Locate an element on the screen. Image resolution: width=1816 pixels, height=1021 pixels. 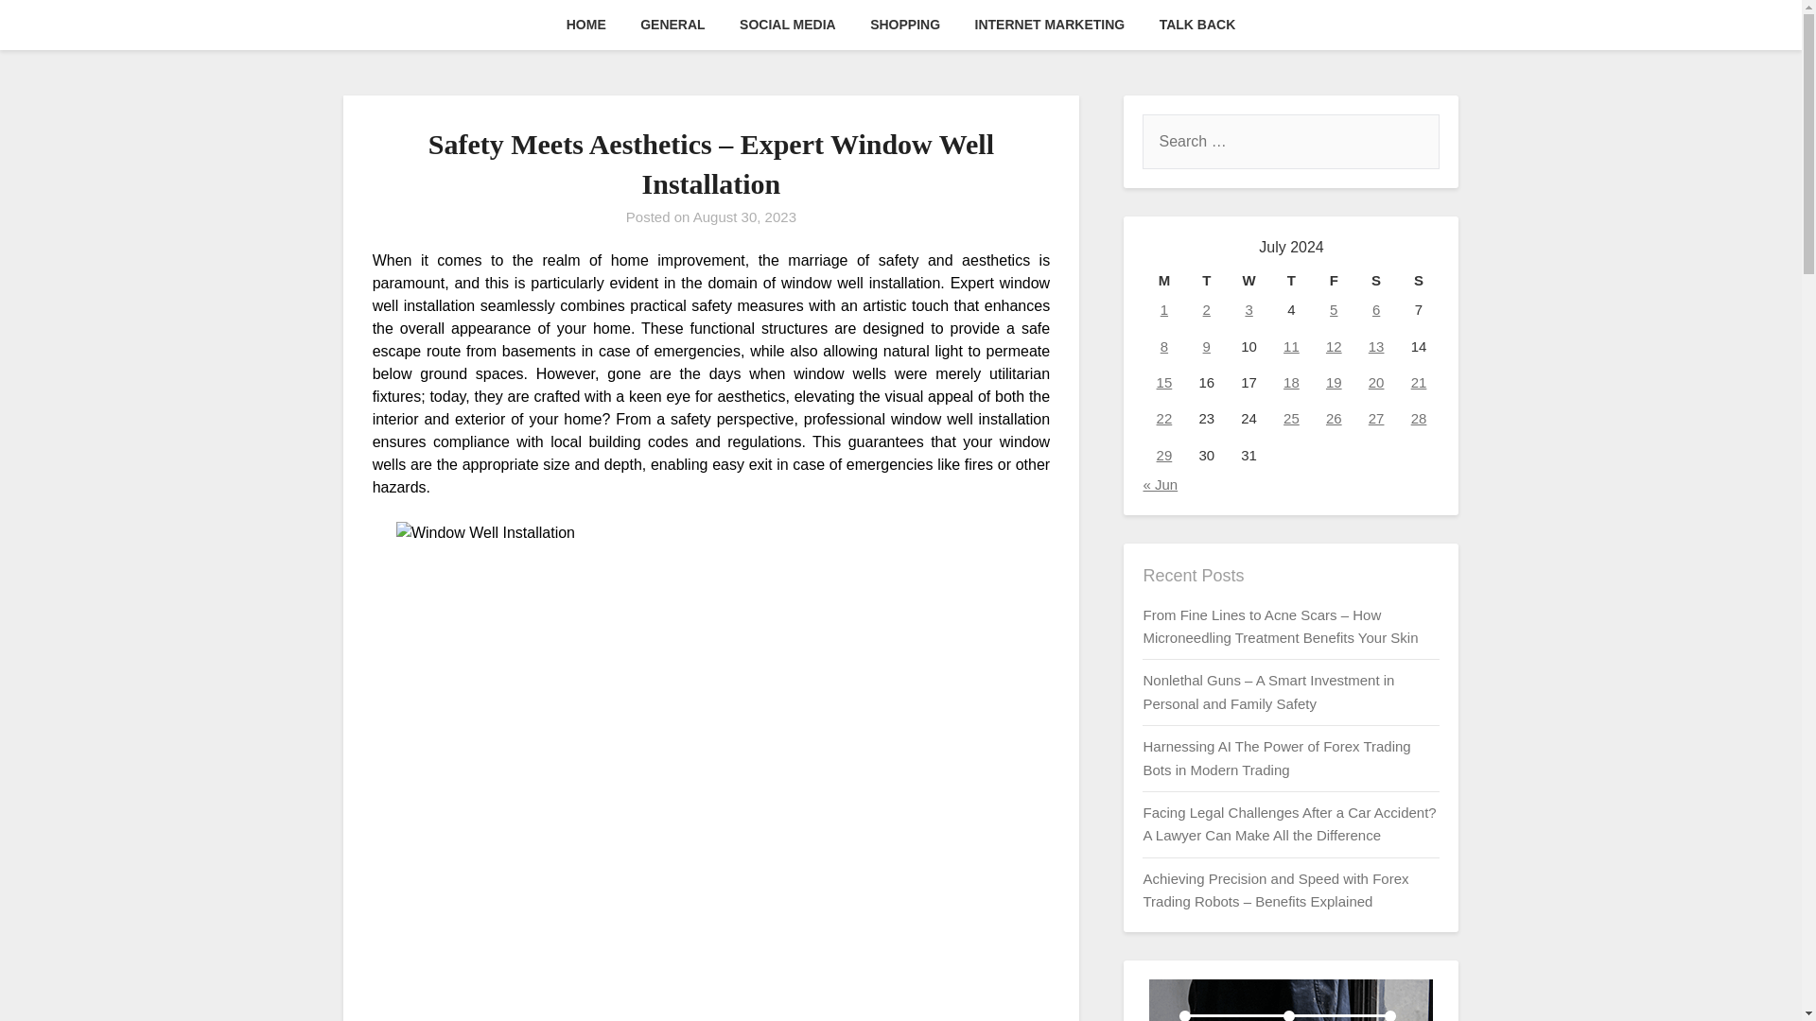
Monday is located at coordinates (1163, 280).